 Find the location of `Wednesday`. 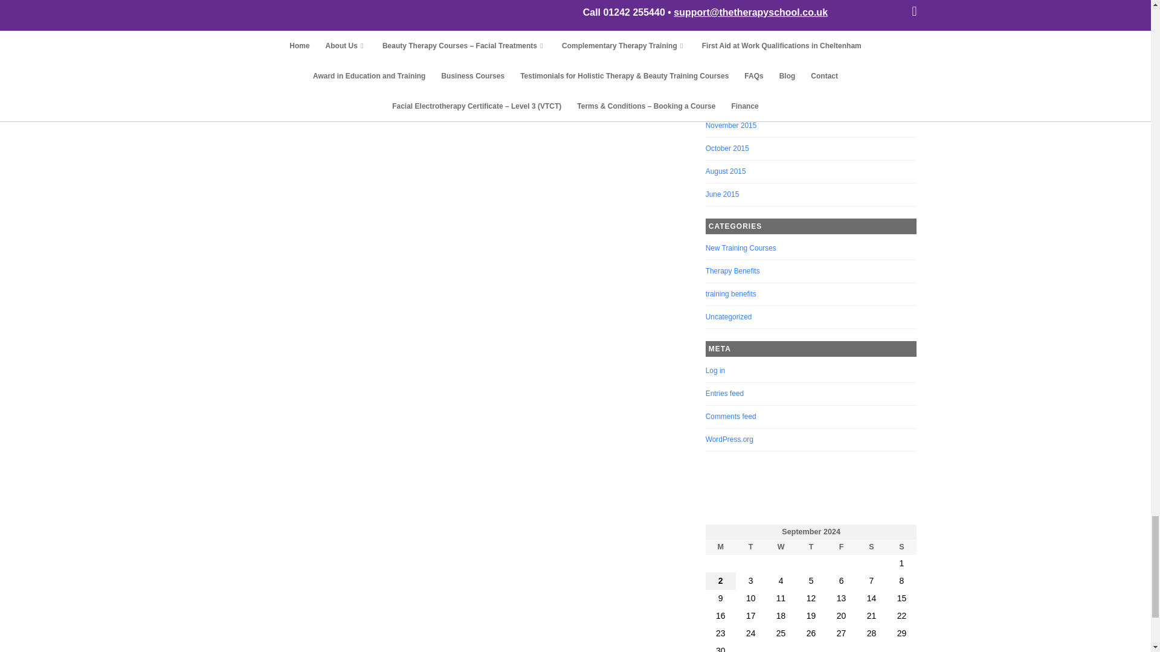

Wednesday is located at coordinates (781, 547).